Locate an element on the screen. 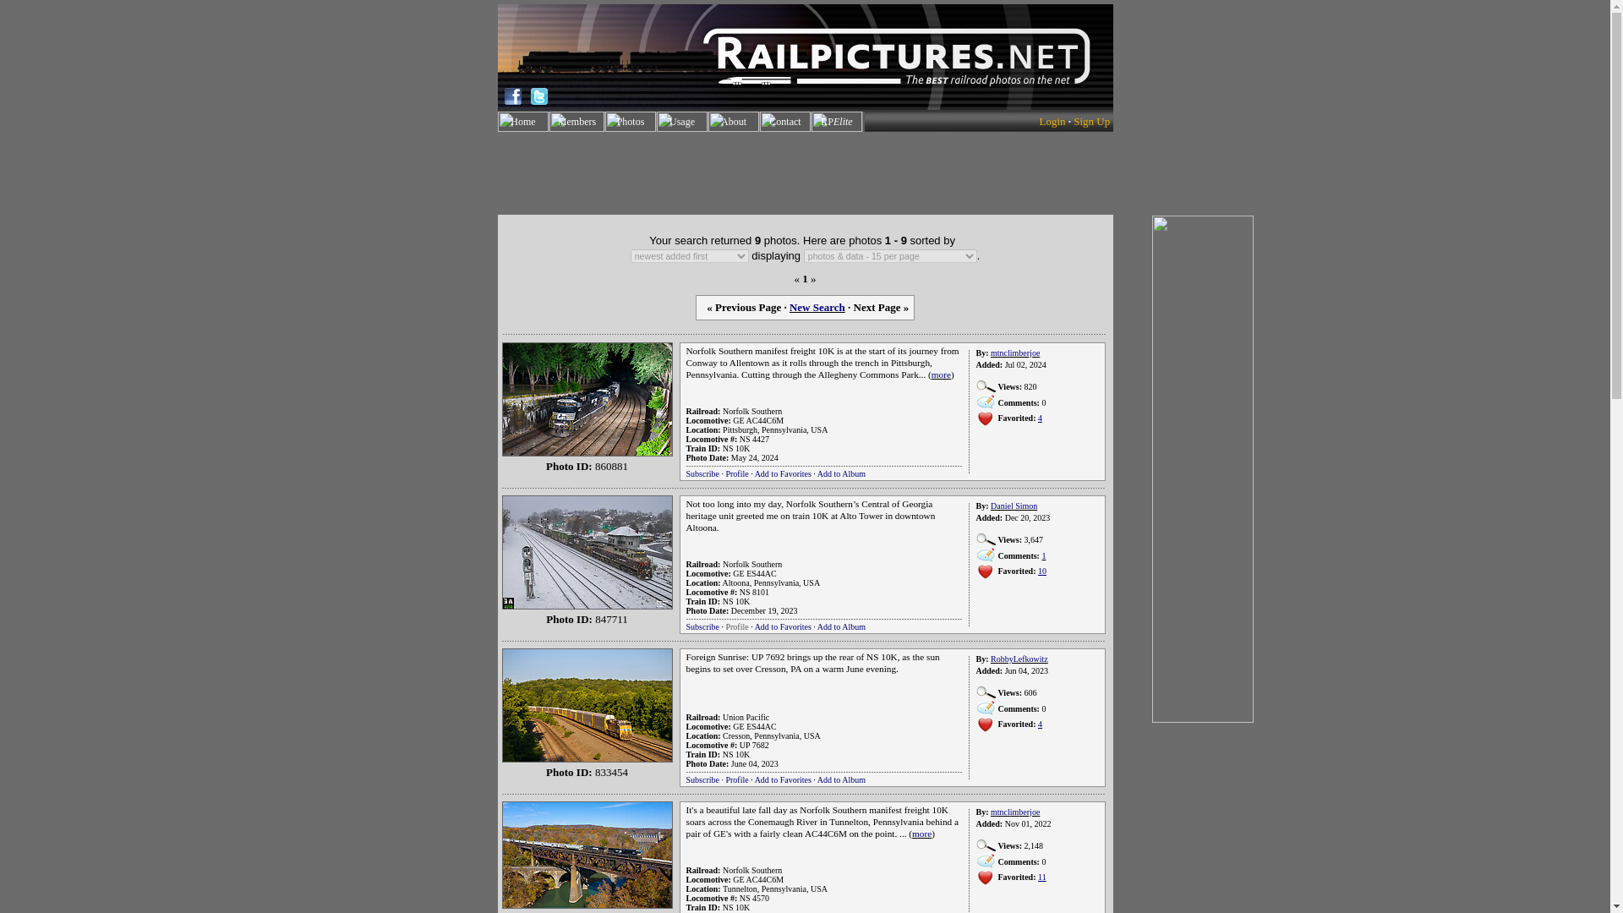 This screenshot has width=1623, height=913. Union Pacific is located at coordinates (746, 717).